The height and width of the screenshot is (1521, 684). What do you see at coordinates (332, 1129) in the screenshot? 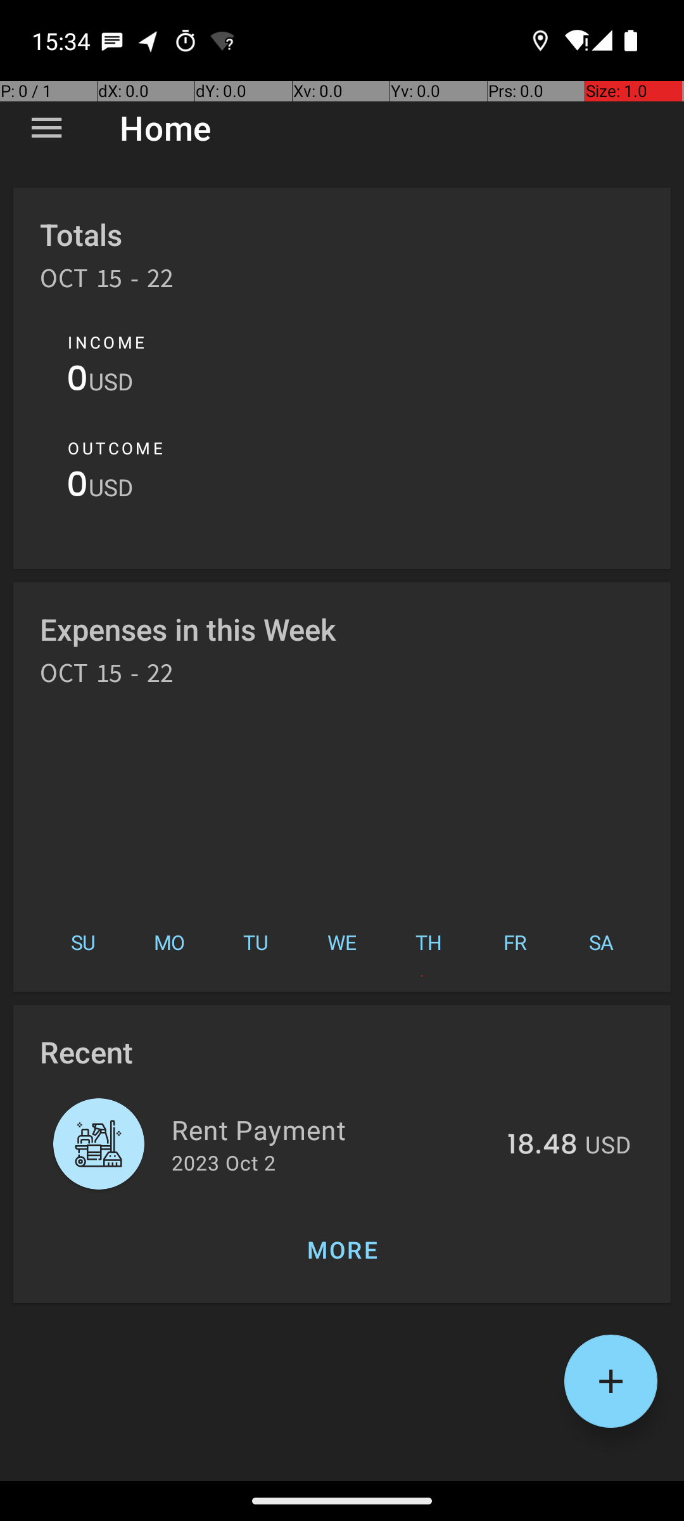
I see `Rent Payment` at bounding box center [332, 1129].